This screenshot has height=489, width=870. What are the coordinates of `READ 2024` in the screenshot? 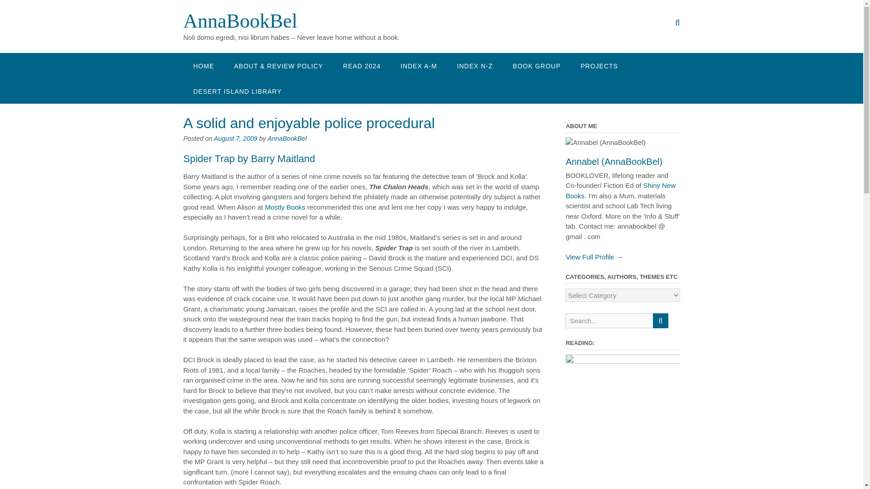 It's located at (362, 65).